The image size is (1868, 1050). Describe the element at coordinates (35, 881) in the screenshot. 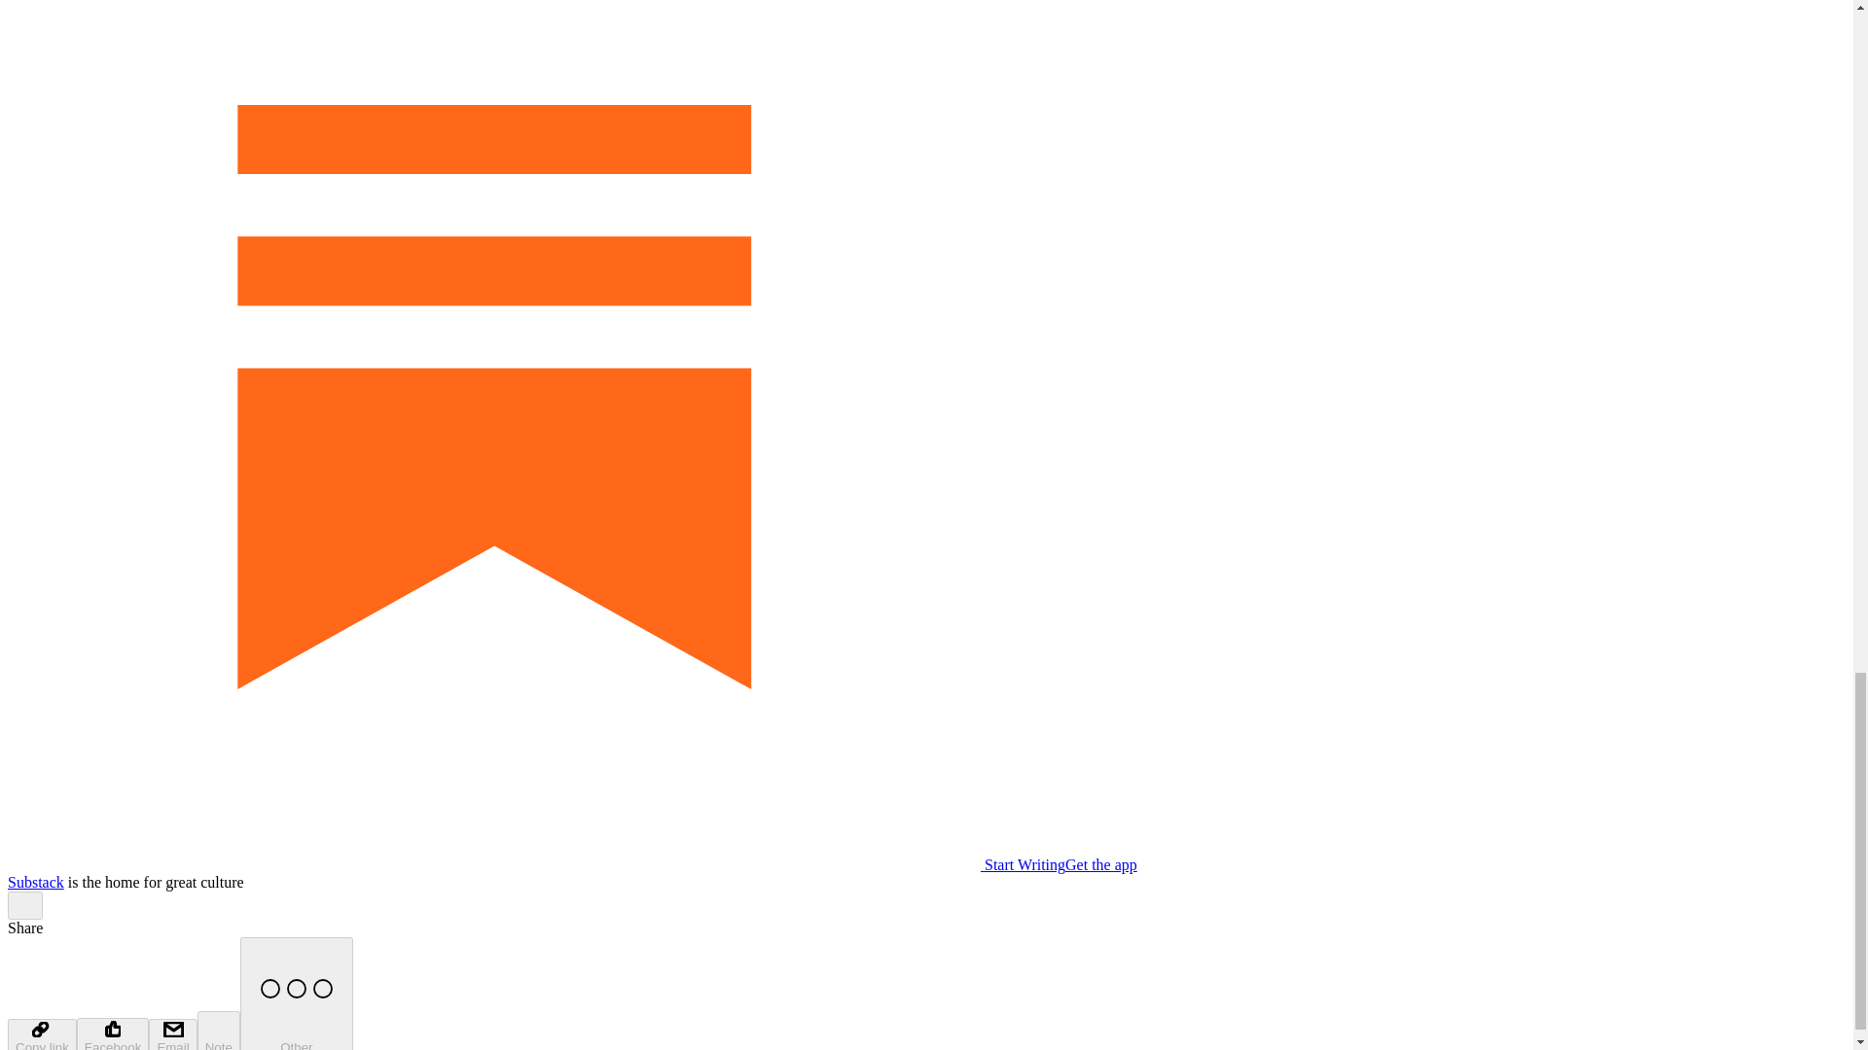

I see `Substack` at that location.